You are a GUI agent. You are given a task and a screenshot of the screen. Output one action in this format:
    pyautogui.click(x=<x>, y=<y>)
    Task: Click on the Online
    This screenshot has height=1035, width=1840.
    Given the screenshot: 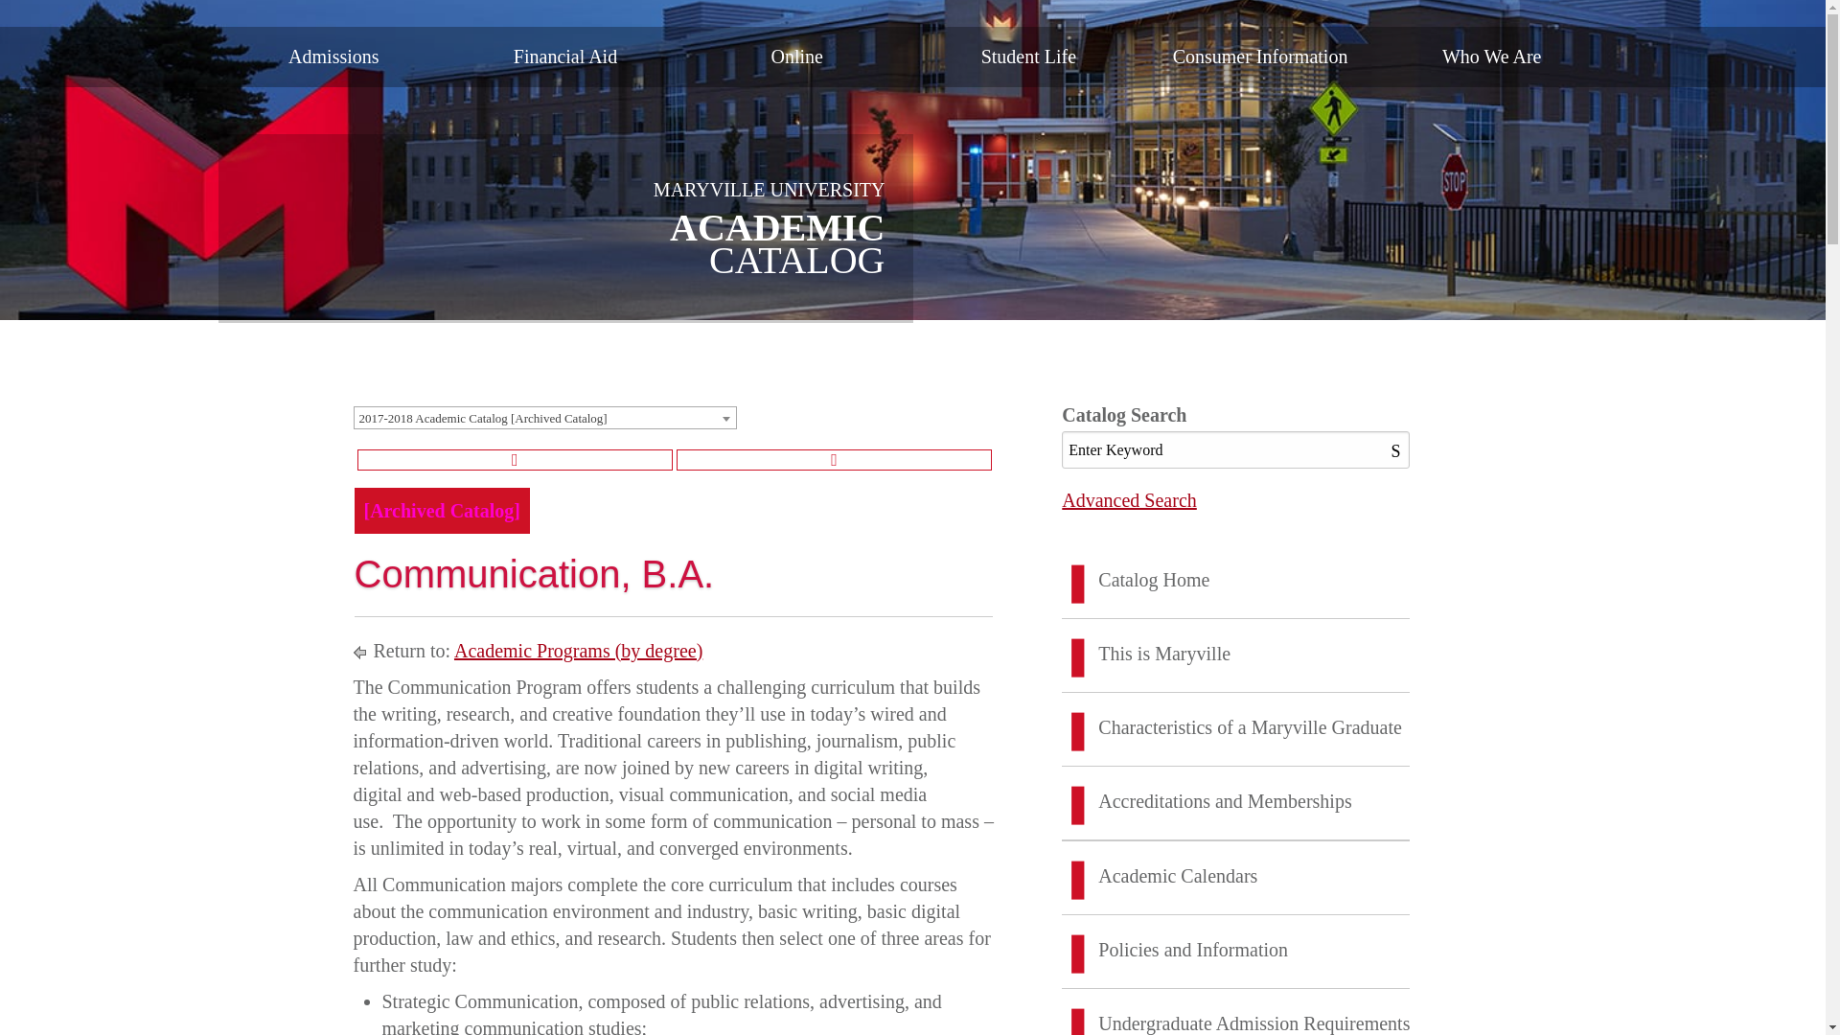 What is the action you would take?
    pyautogui.click(x=796, y=56)
    